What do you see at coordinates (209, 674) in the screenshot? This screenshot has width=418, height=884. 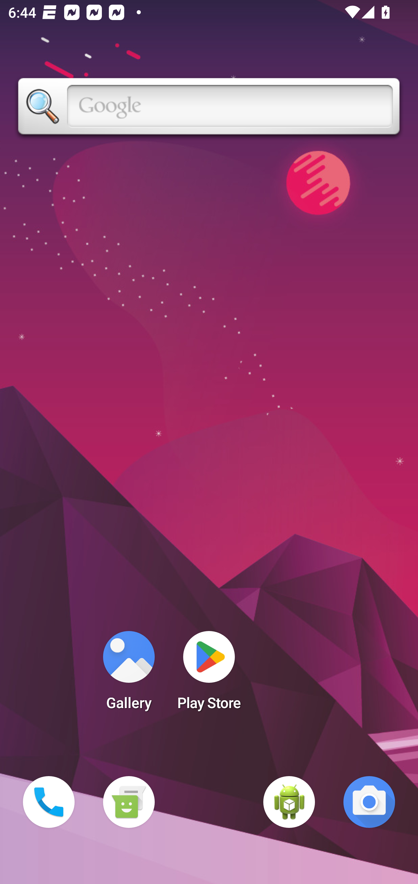 I see `Play Store` at bounding box center [209, 674].